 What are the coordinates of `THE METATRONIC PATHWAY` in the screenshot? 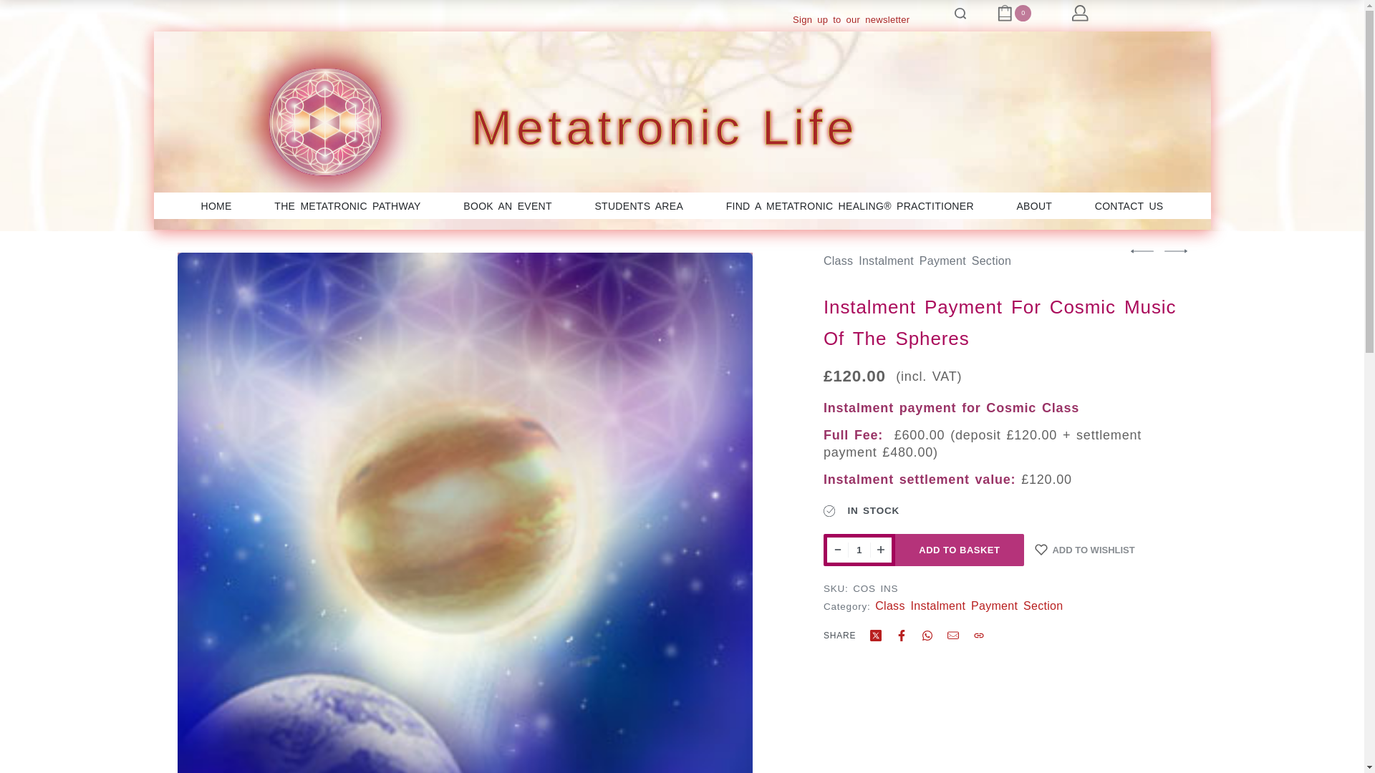 It's located at (347, 206).